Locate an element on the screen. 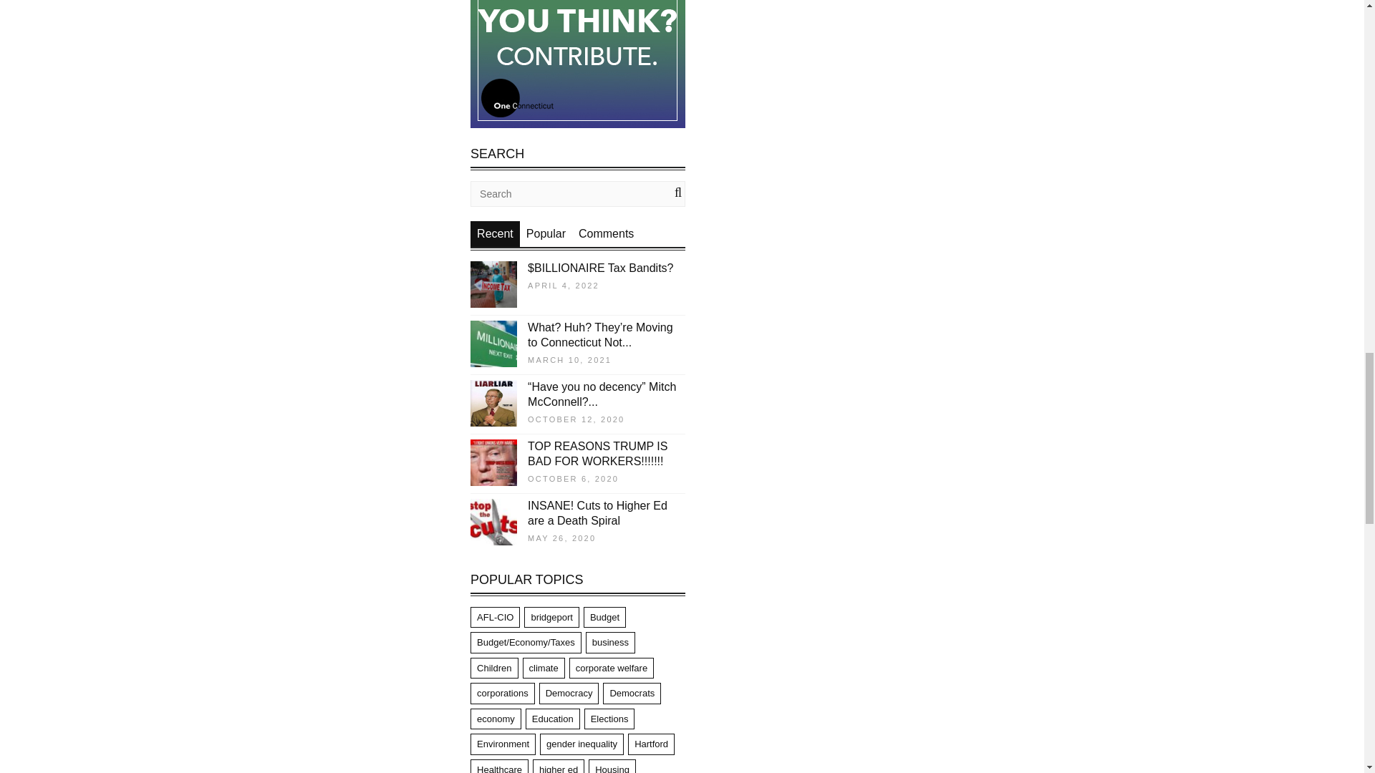  Recent is located at coordinates (495, 233).